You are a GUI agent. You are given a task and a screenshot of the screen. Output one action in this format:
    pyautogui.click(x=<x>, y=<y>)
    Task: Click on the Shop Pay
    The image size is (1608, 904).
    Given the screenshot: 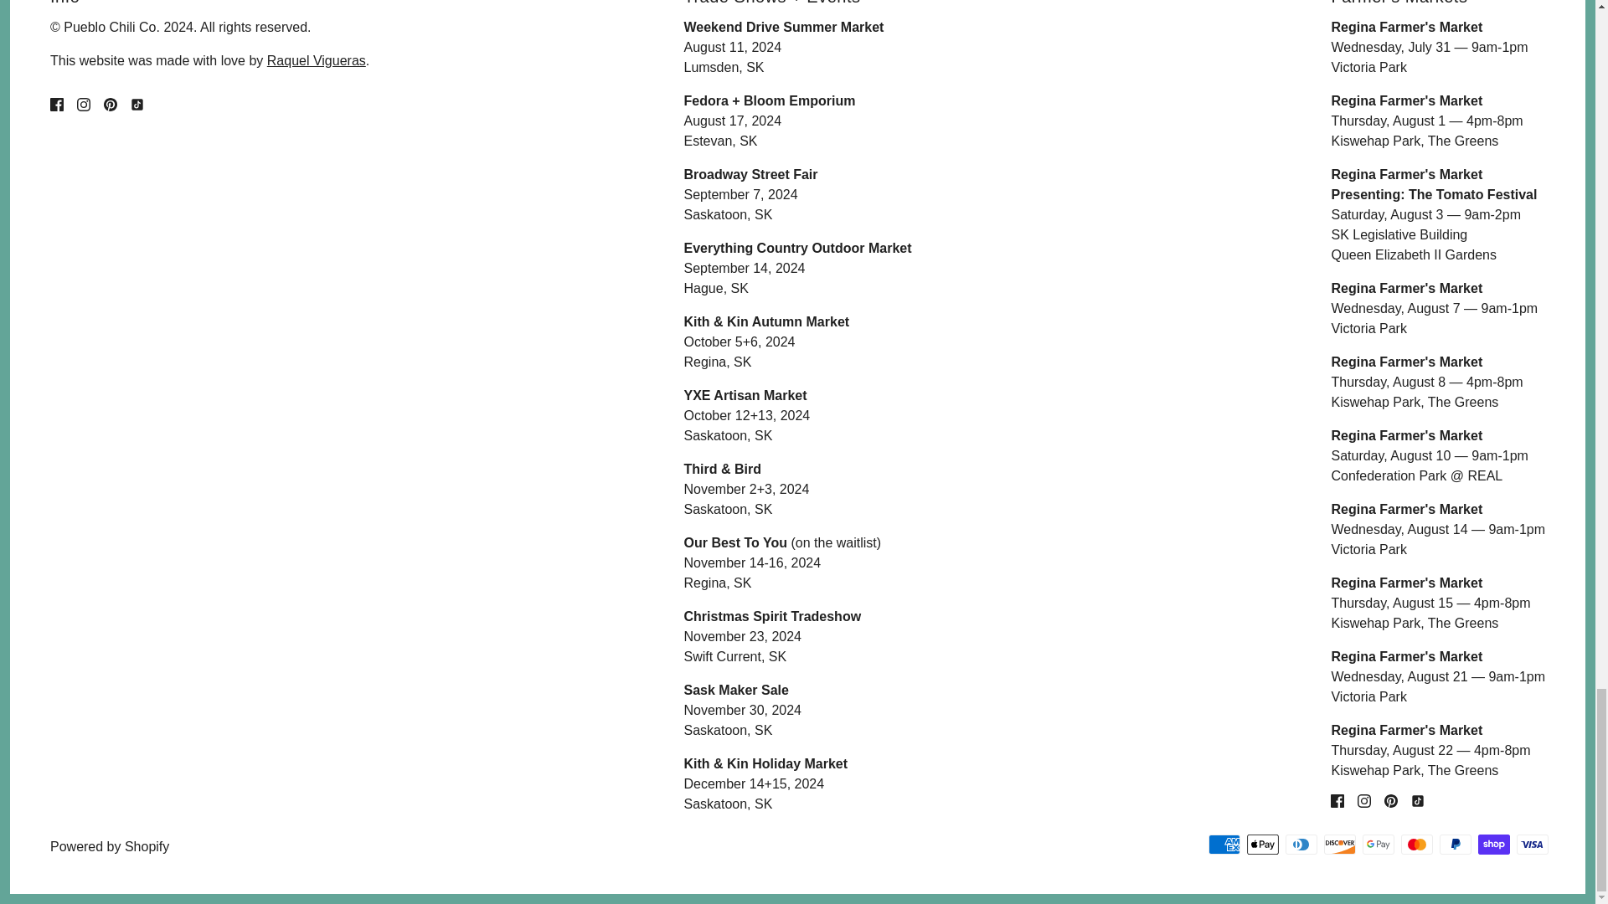 What is the action you would take?
    pyautogui.click(x=1493, y=844)
    